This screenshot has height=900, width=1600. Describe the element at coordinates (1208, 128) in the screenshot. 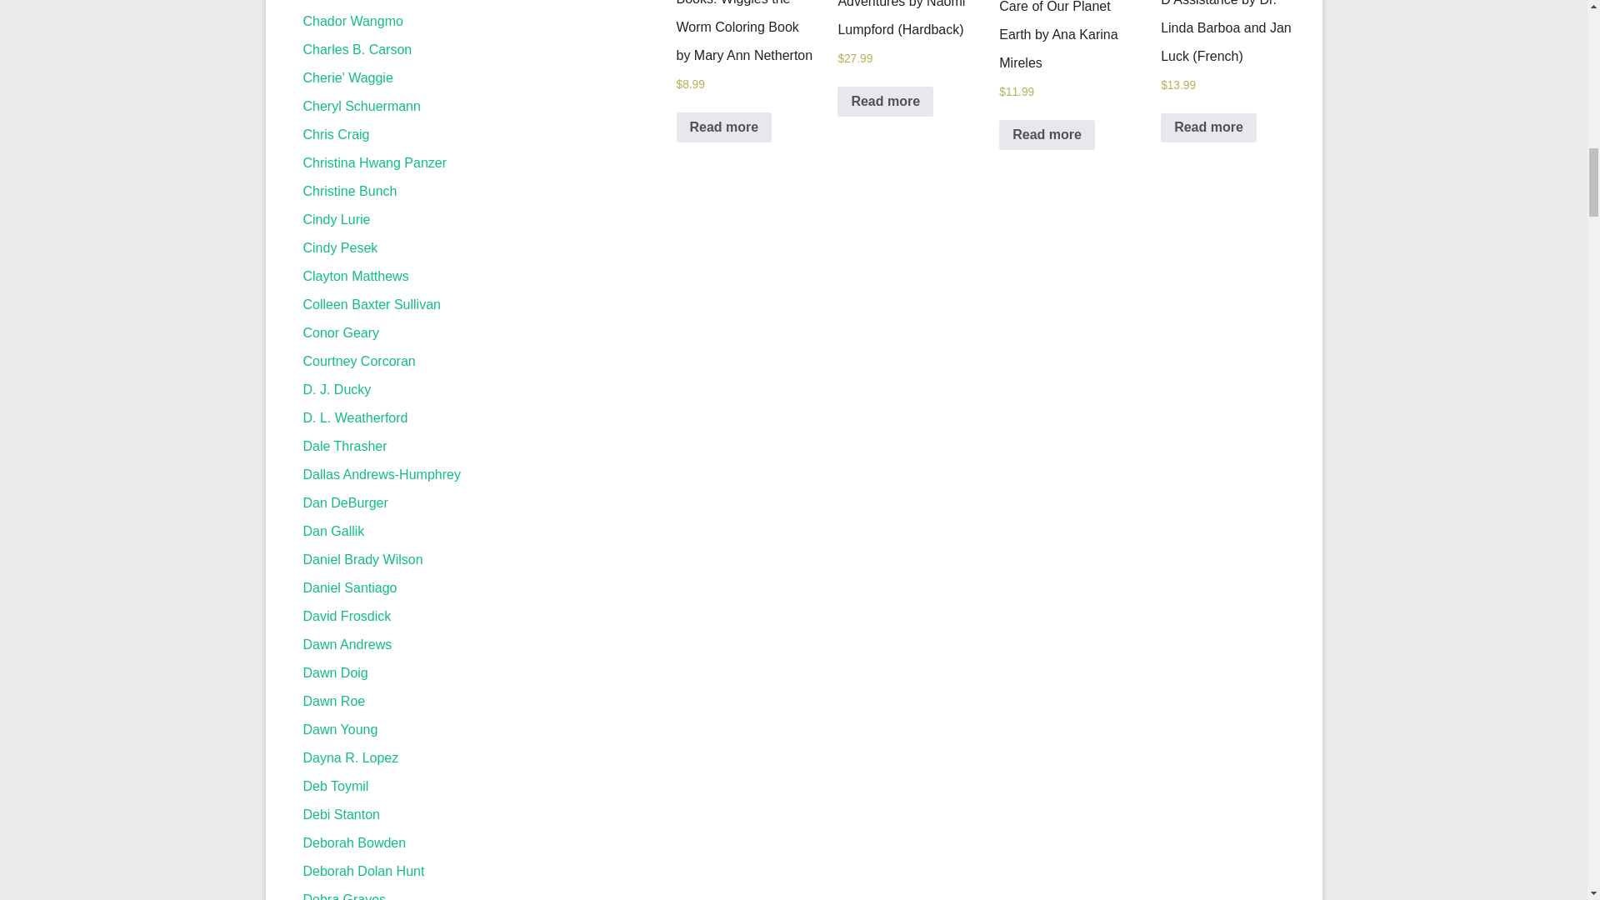

I see `Read more` at that location.